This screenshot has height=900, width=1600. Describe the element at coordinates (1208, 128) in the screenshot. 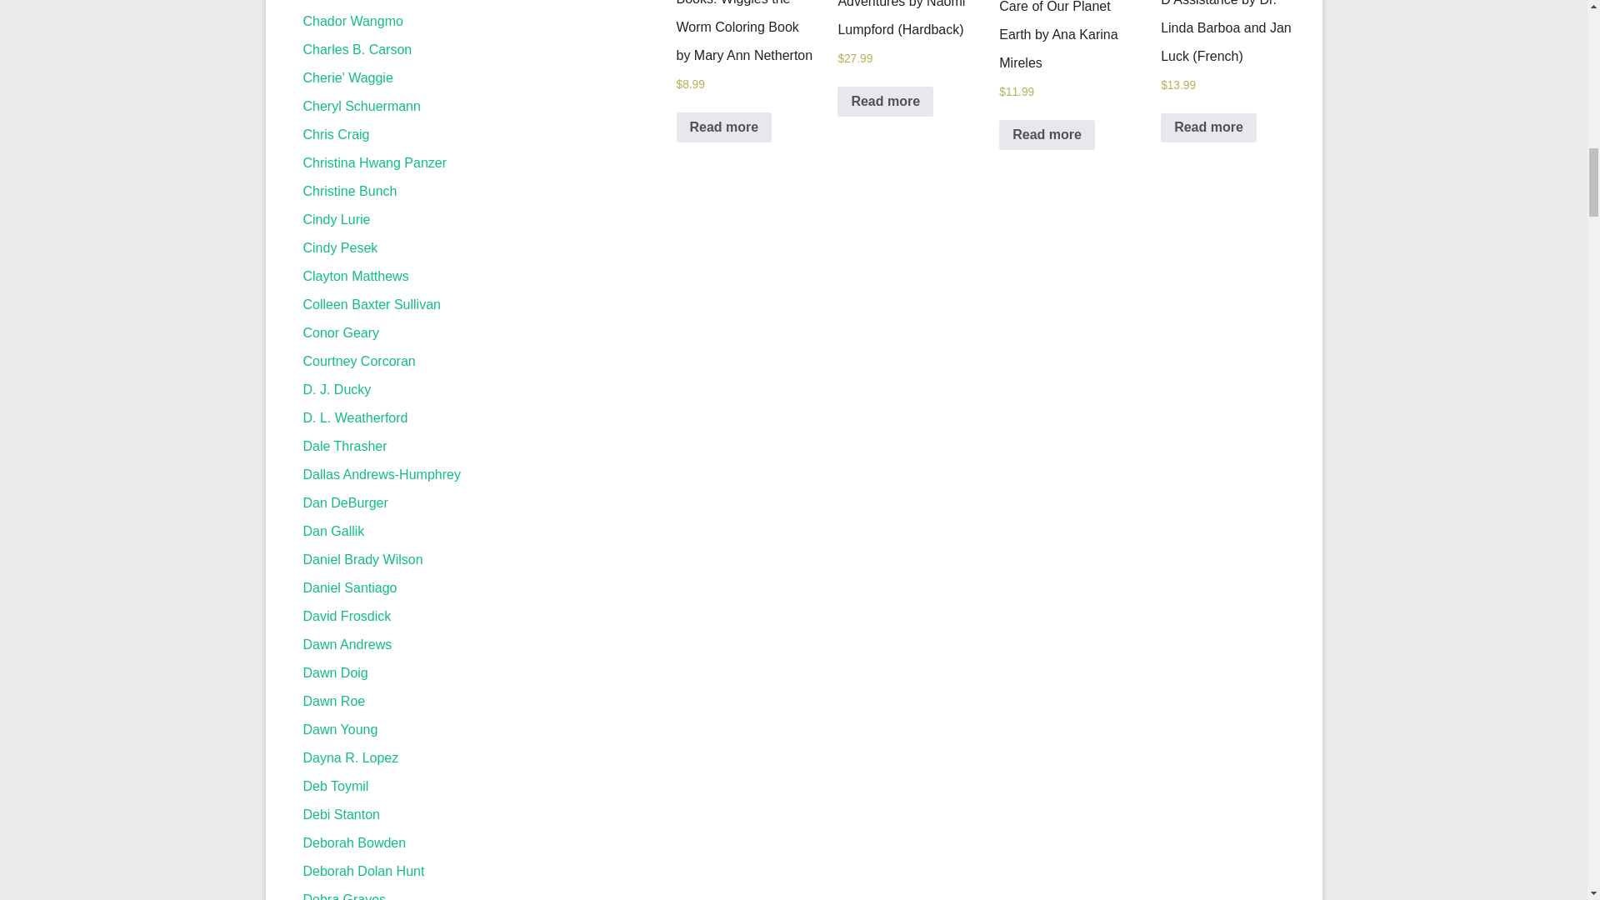

I see `Read more` at that location.